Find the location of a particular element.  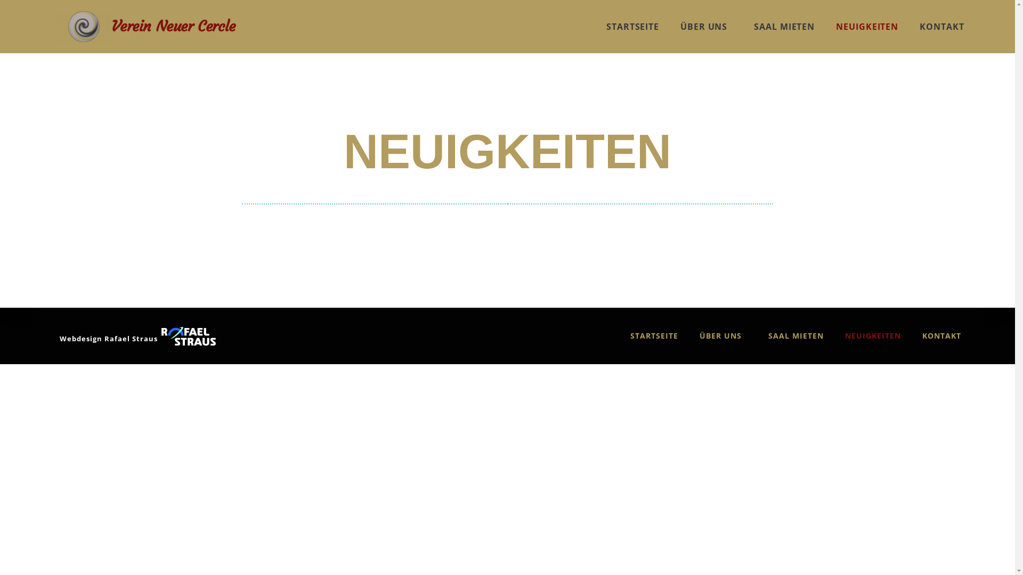

KONTAKT is located at coordinates (942, 336).